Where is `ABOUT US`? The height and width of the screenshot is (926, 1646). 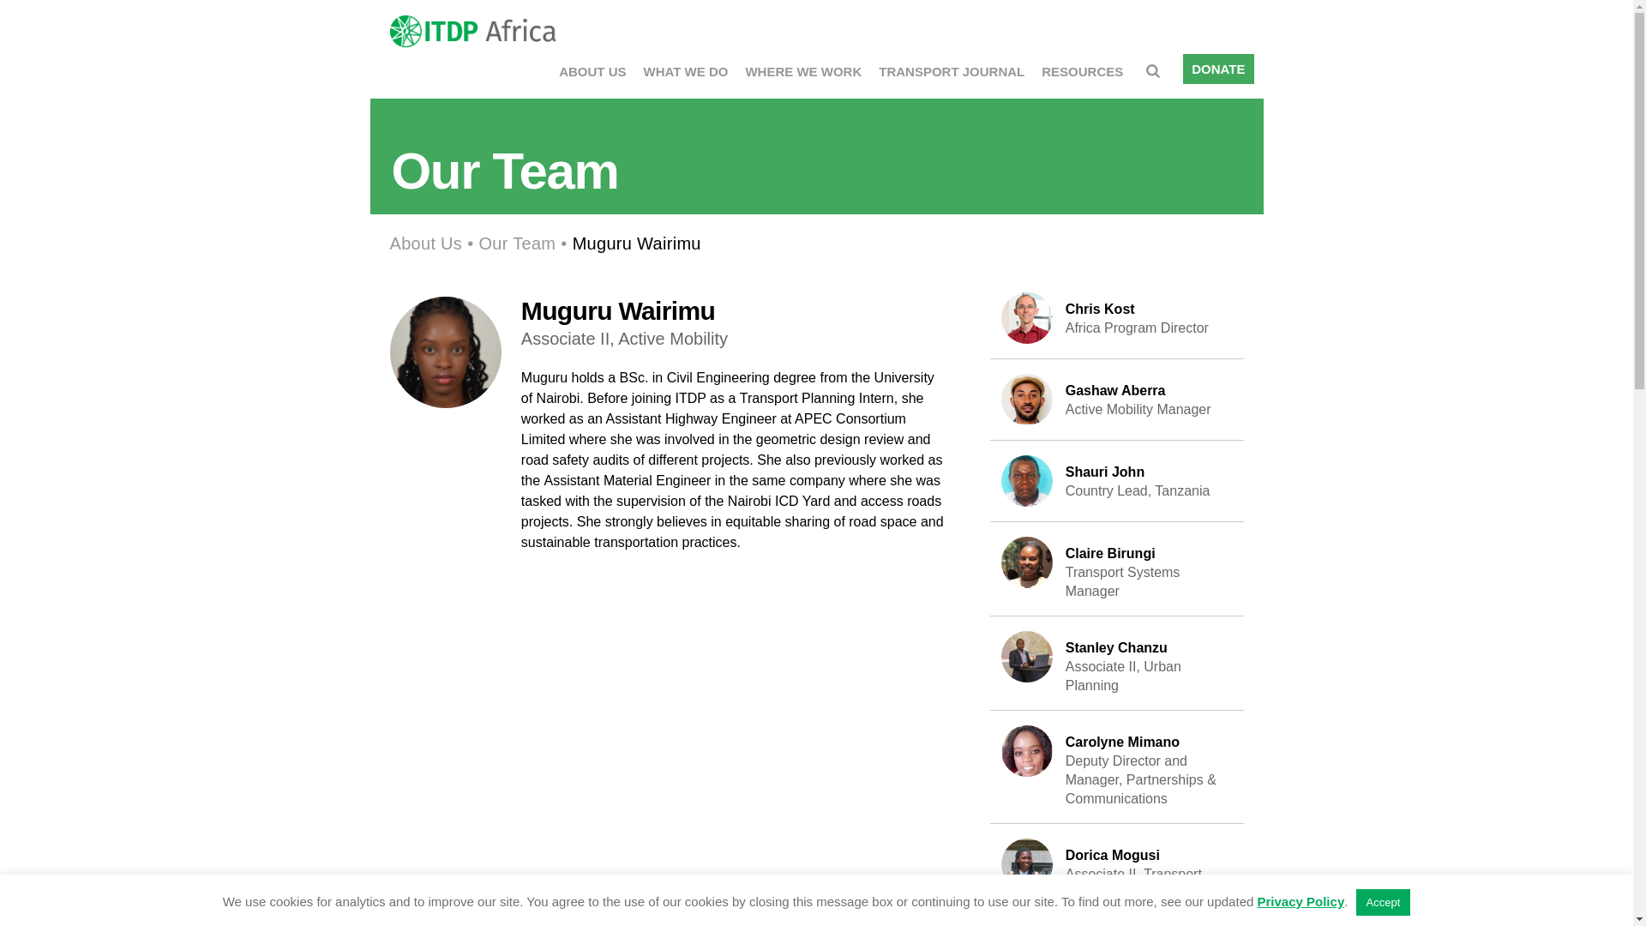 ABOUT US is located at coordinates (517, 244).